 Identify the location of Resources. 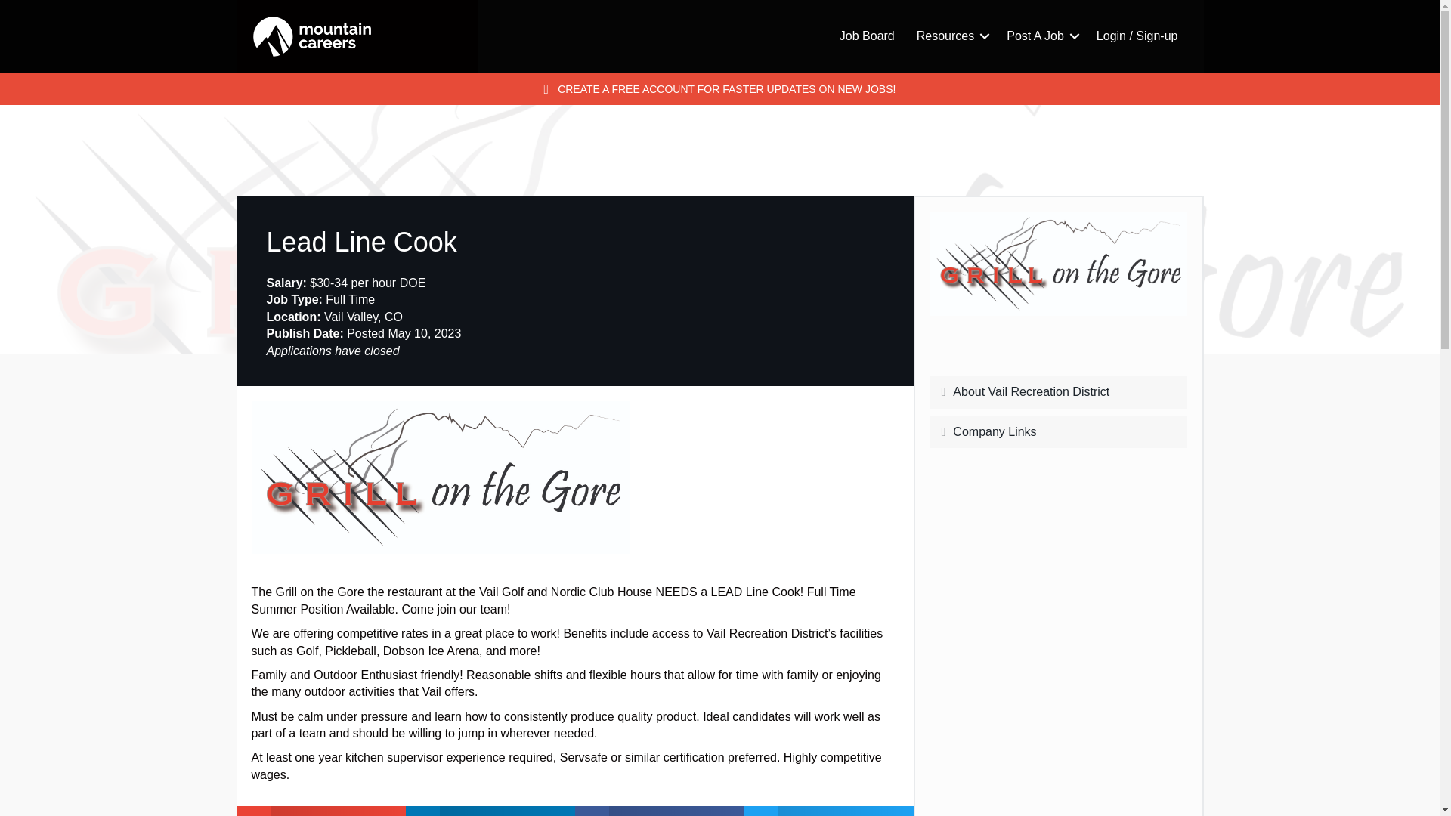
(951, 36).